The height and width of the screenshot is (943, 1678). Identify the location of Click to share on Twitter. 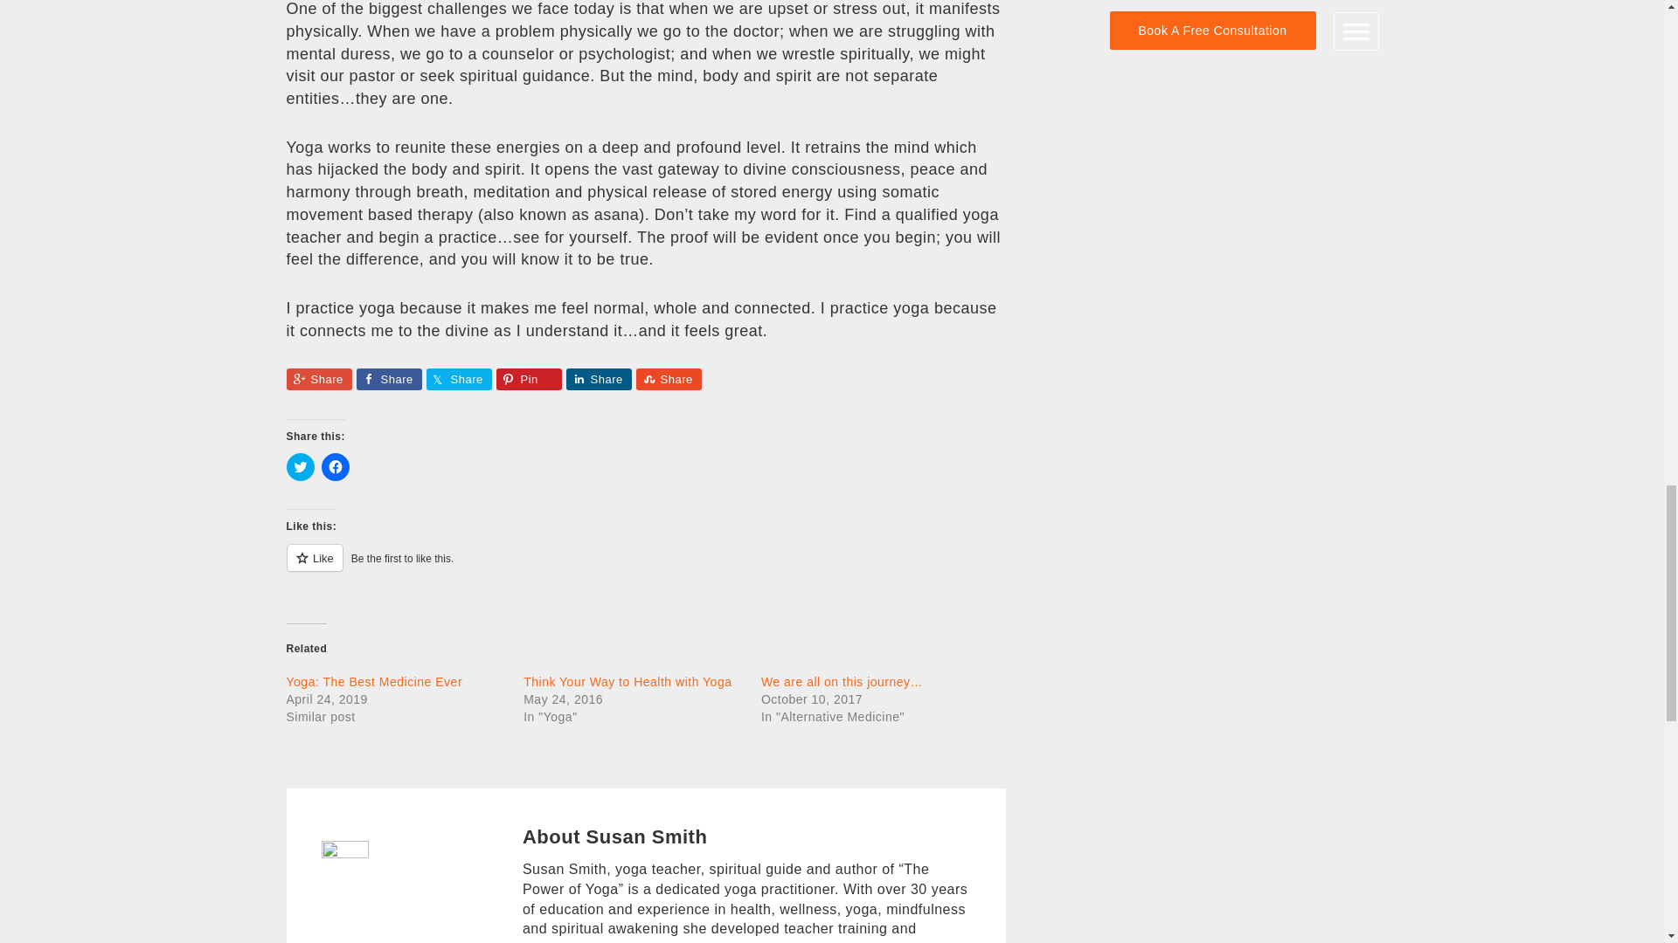
(301, 466).